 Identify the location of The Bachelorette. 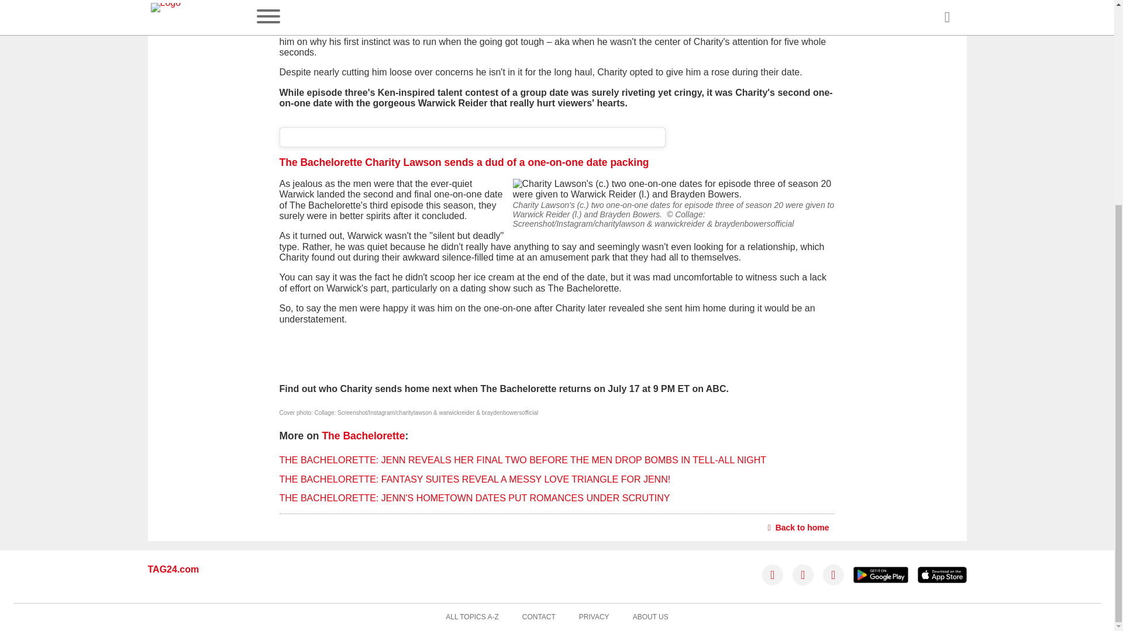
(363, 436).